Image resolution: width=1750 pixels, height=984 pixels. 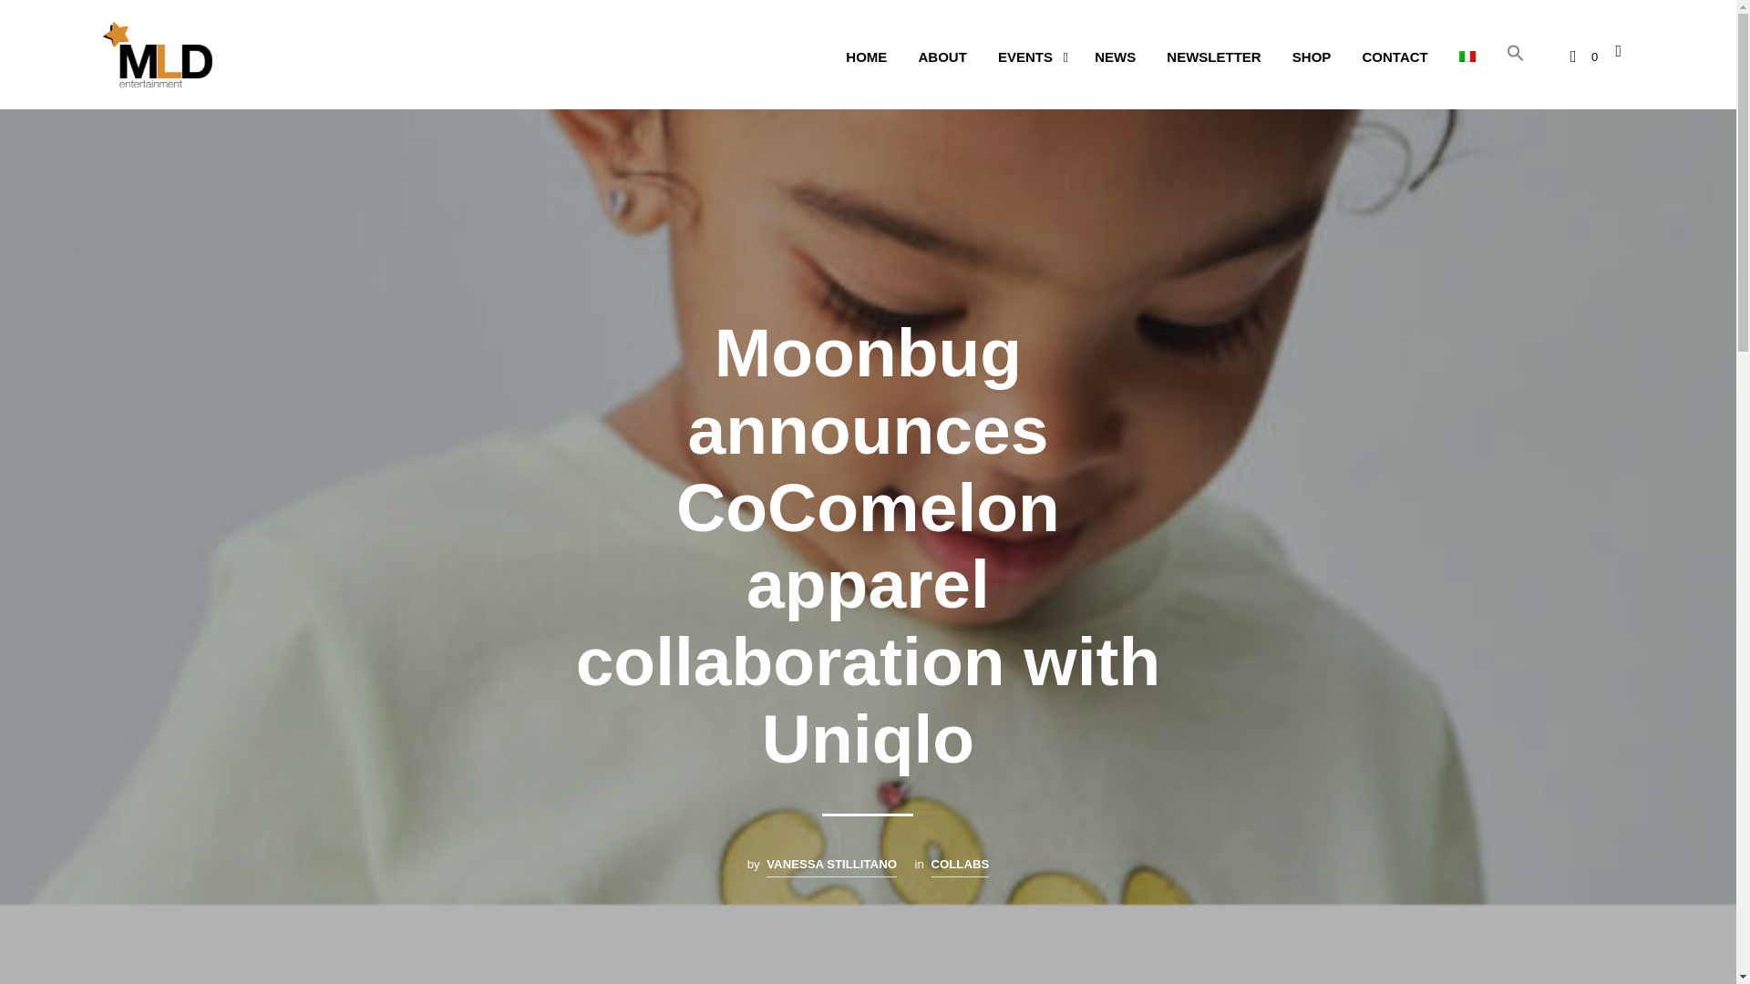 What do you see at coordinates (1395, 56) in the screenshot?
I see `CONTACT` at bounding box center [1395, 56].